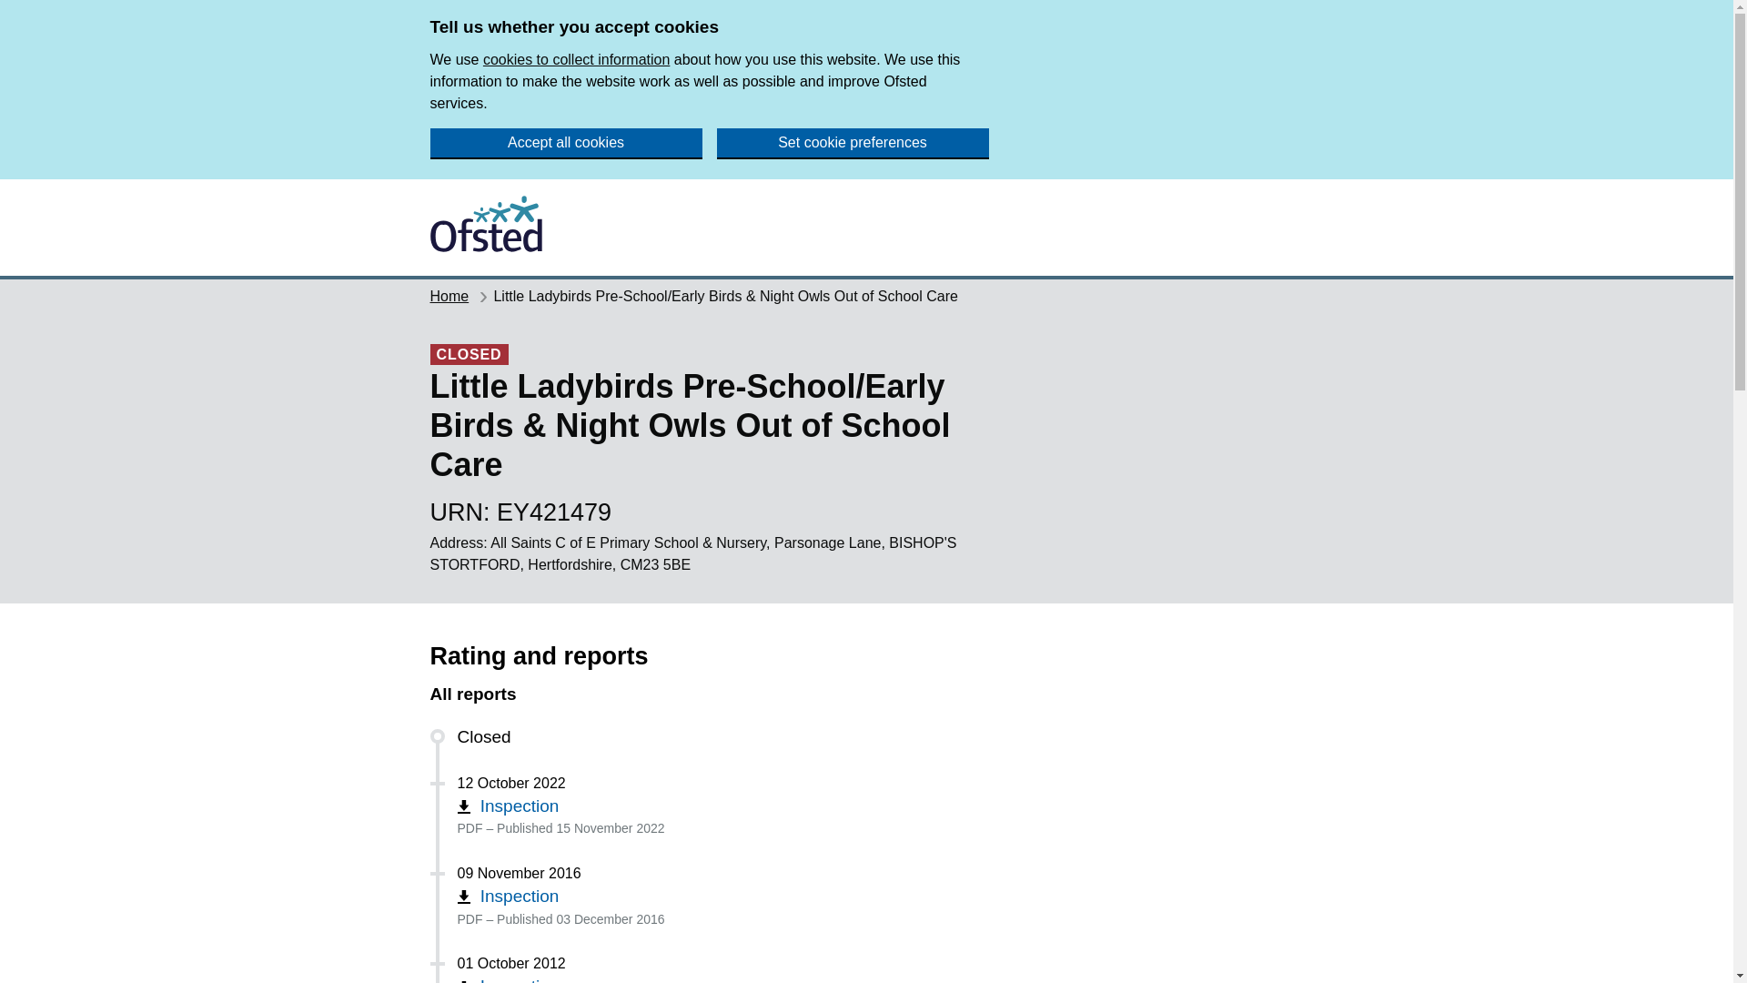 The width and height of the screenshot is (1747, 983). Describe the element at coordinates (508, 896) in the screenshot. I see `Inspection` at that location.